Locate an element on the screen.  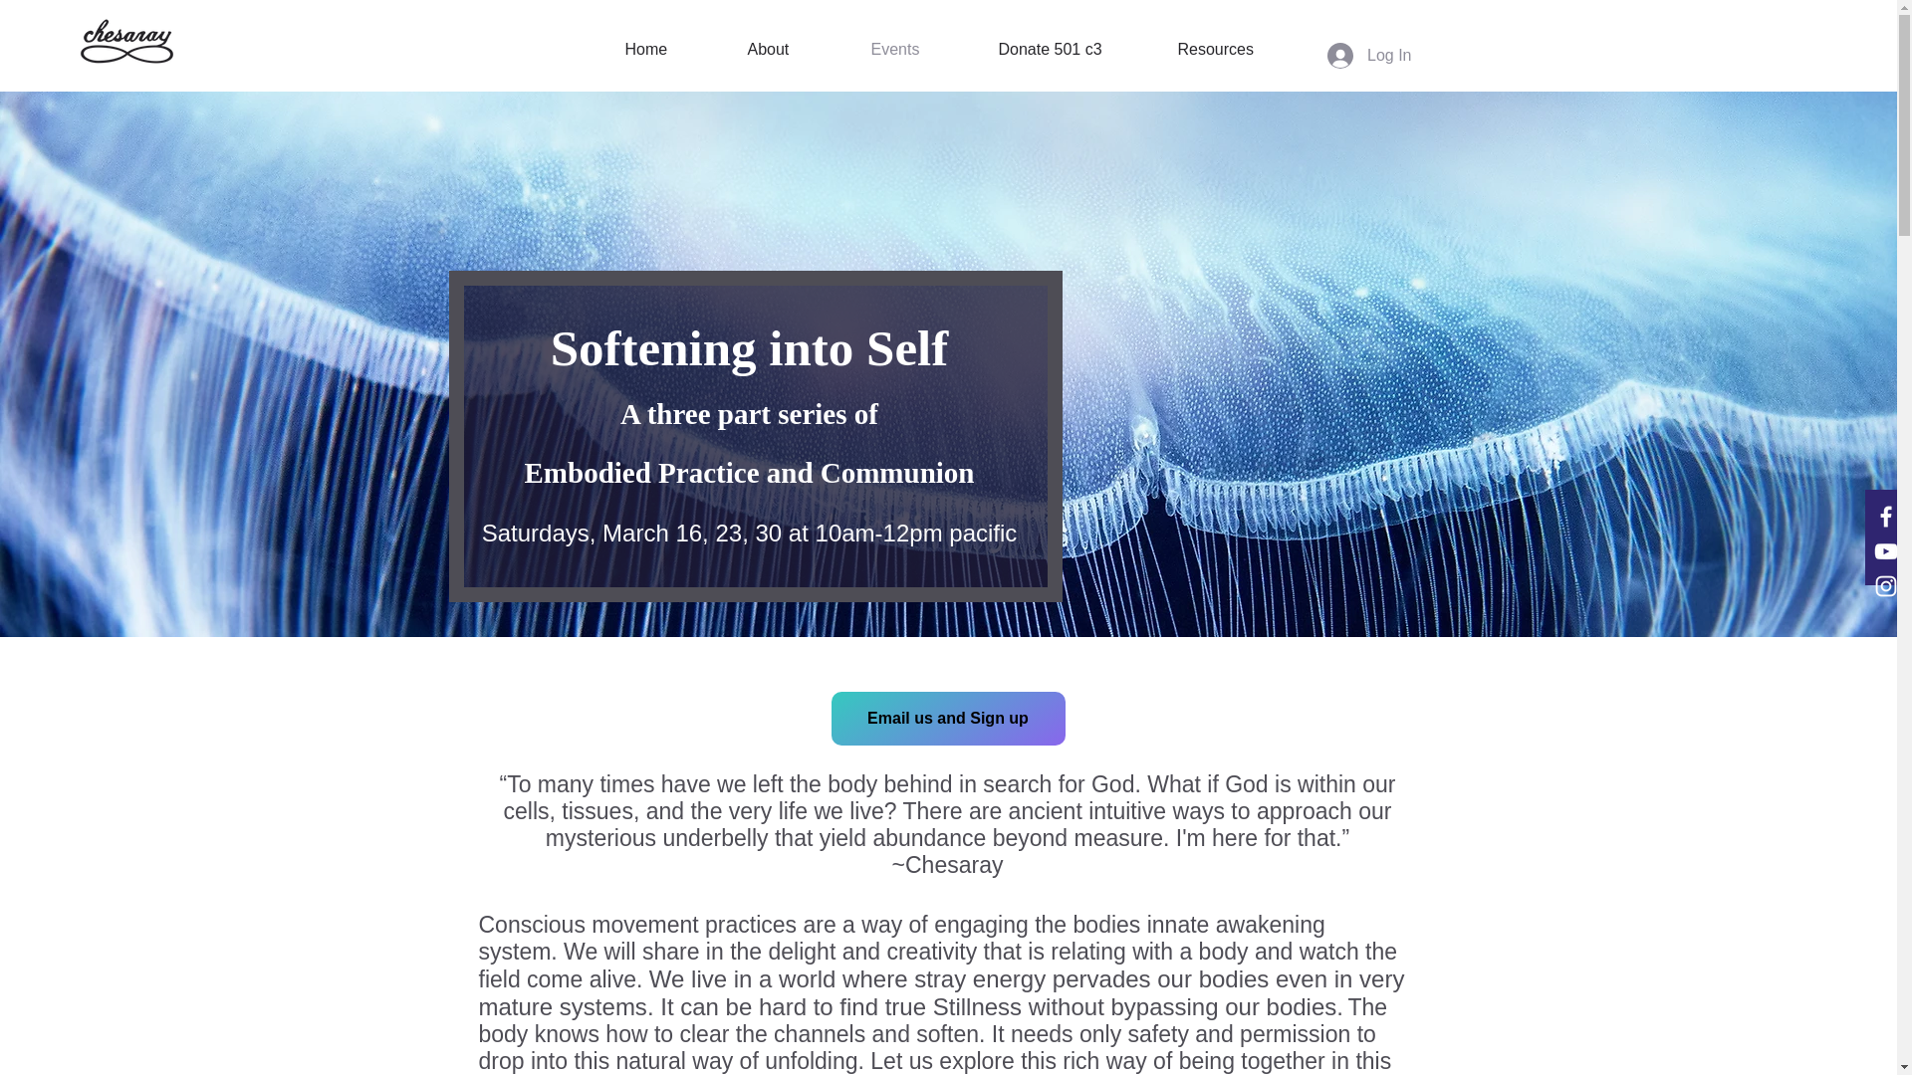
Resources is located at coordinates (1239, 49).